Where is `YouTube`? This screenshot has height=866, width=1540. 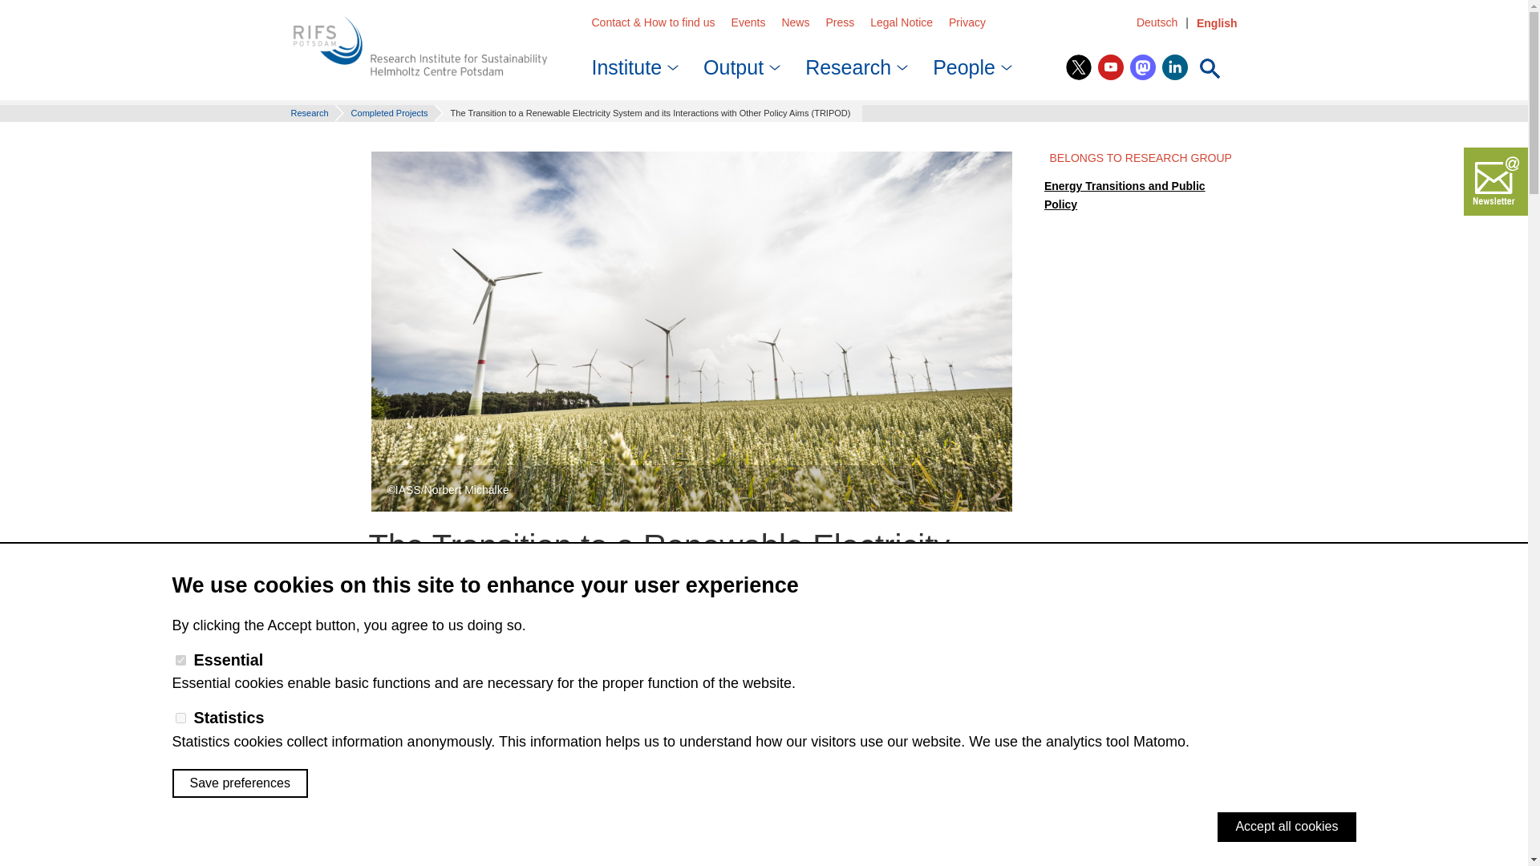
YouTube is located at coordinates (1110, 67).